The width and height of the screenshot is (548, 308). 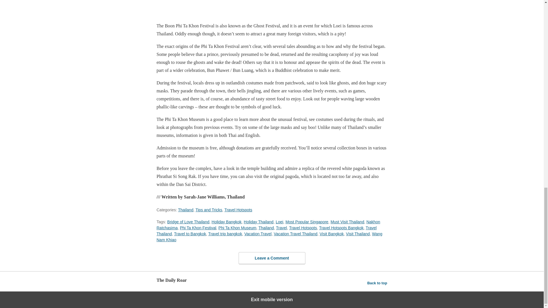 What do you see at coordinates (266, 231) in the screenshot?
I see `Travel Thailand` at bounding box center [266, 231].